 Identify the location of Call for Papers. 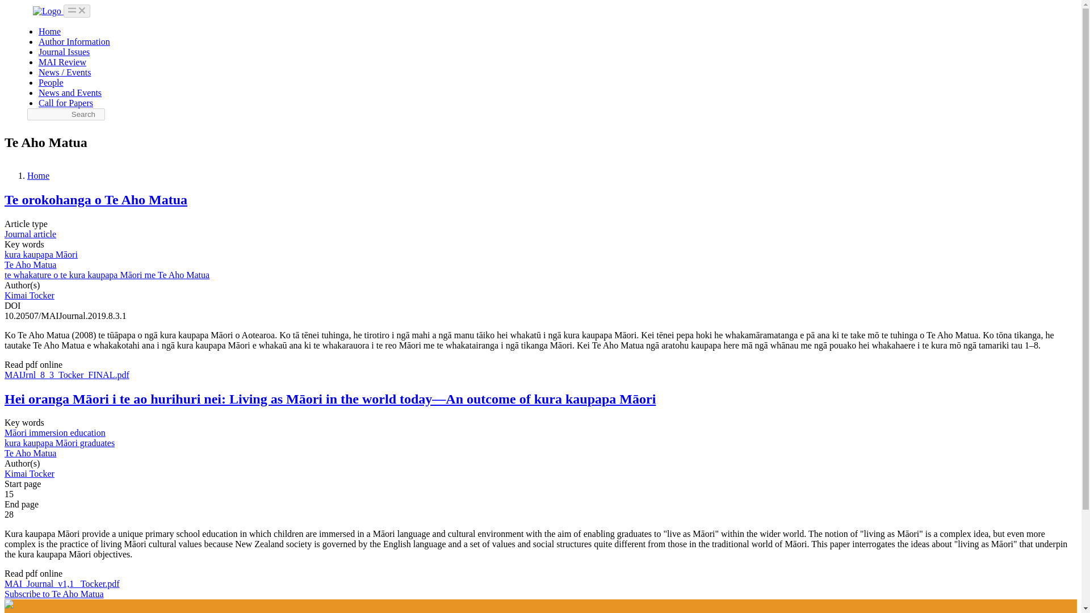
(65, 103).